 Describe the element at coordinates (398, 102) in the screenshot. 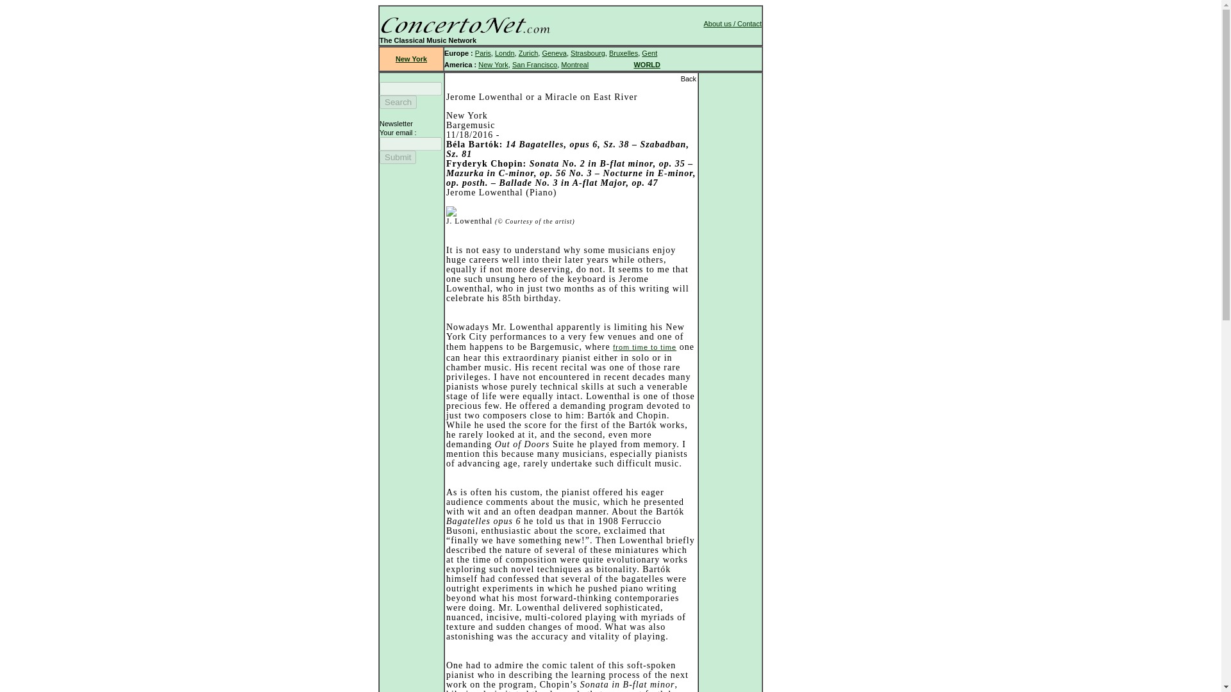

I see `Search` at that location.